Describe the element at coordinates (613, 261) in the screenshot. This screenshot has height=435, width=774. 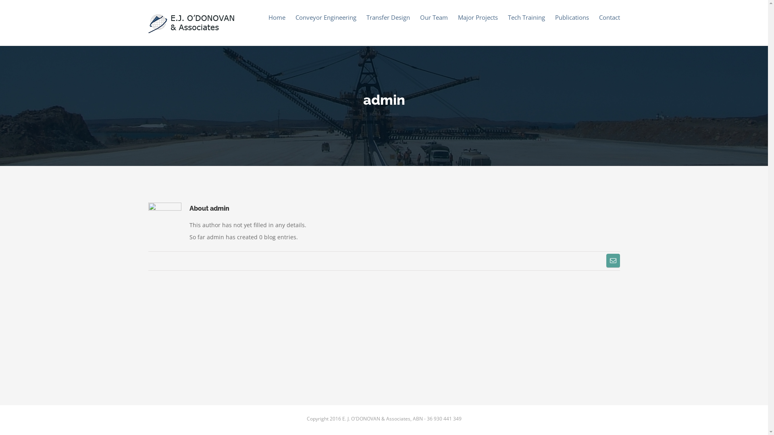
I see `Email` at that location.